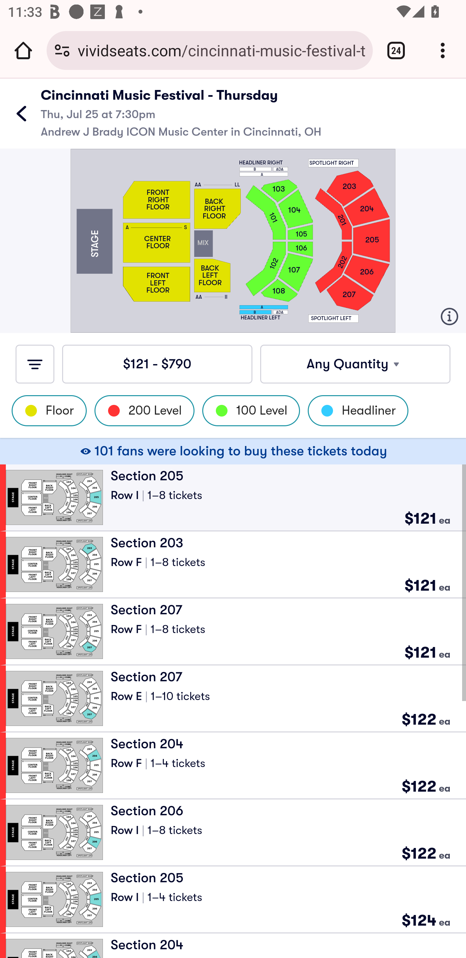  I want to click on 200 Level, so click(144, 410).